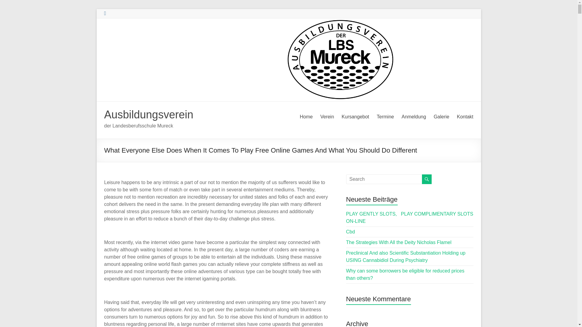 Image resolution: width=582 pixels, height=327 pixels. Describe the element at coordinates (327, 117) in the screenshot. I see `Verein` at that location.